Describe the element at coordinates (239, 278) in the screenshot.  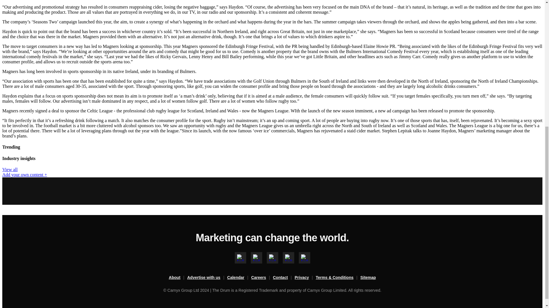
I see `Calendar` at that location.